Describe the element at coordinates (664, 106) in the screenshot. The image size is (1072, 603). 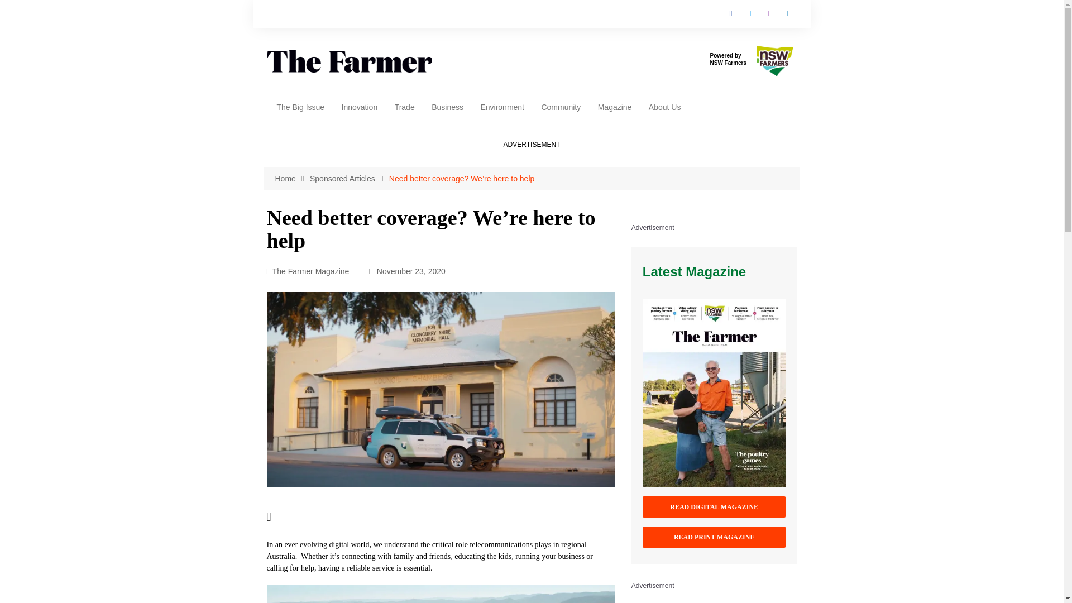
I see `About Us` at that location.